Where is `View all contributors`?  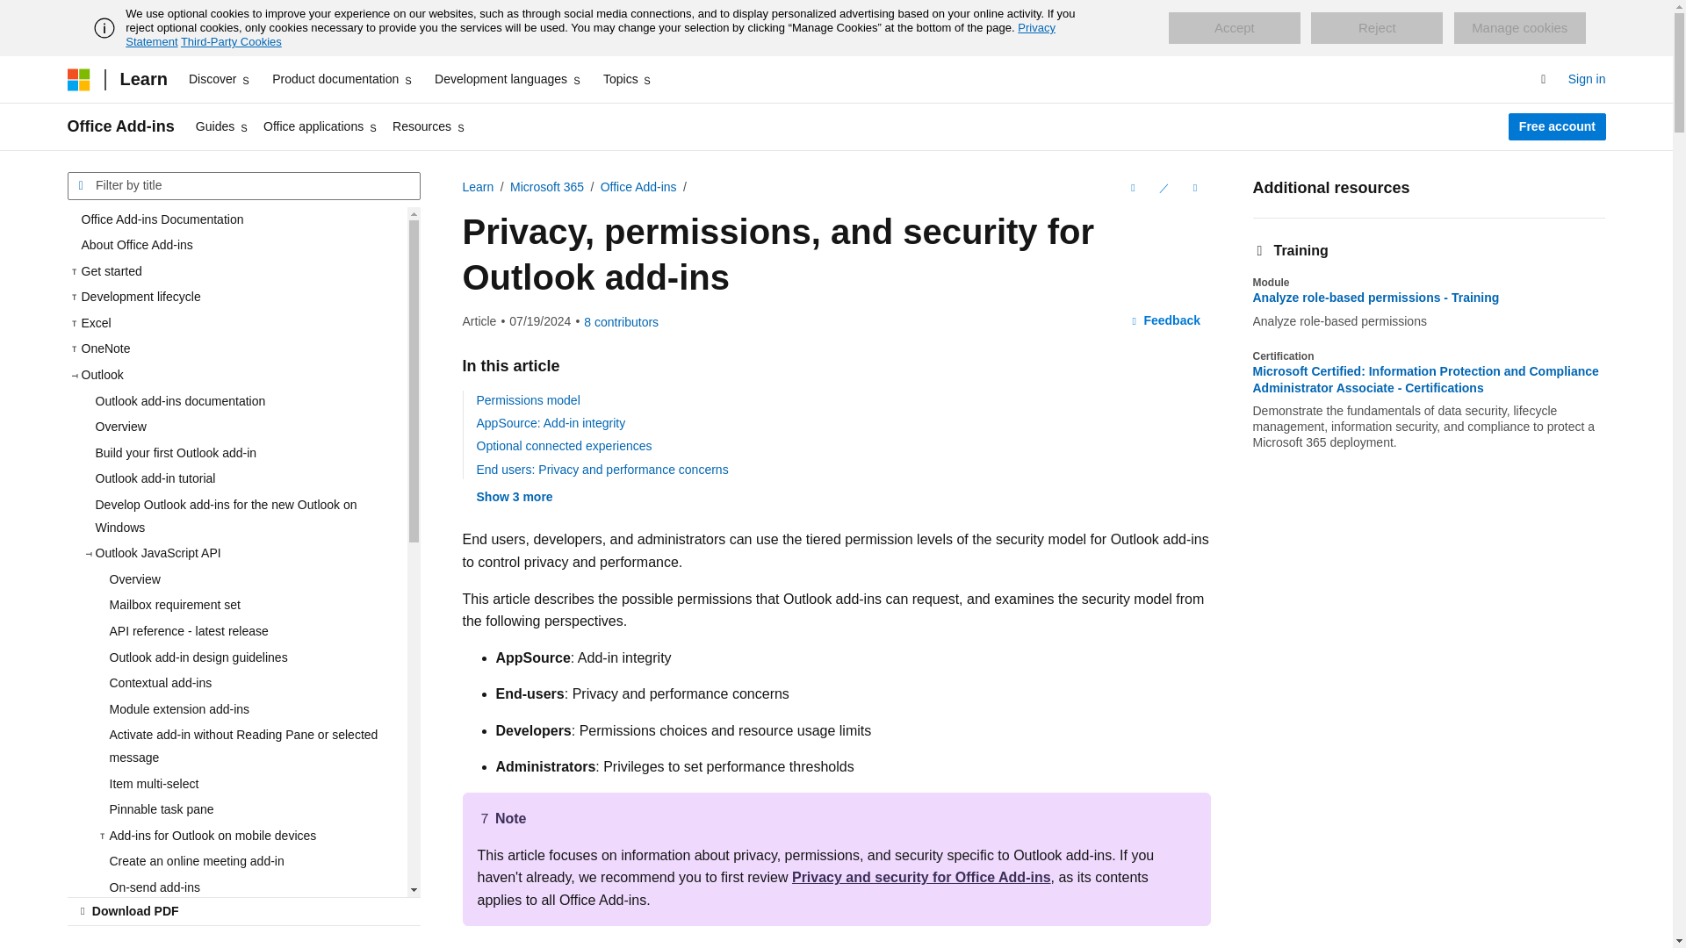
View all contributors is located at coordinates (621, 321).